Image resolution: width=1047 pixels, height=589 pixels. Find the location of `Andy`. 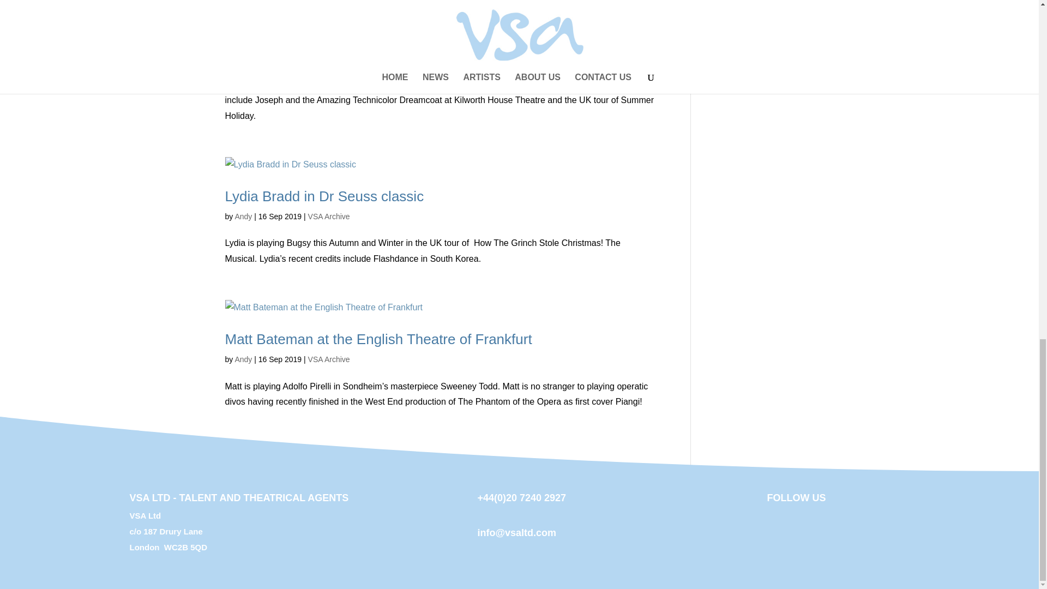

Andy is located at coordinates (243, 216).